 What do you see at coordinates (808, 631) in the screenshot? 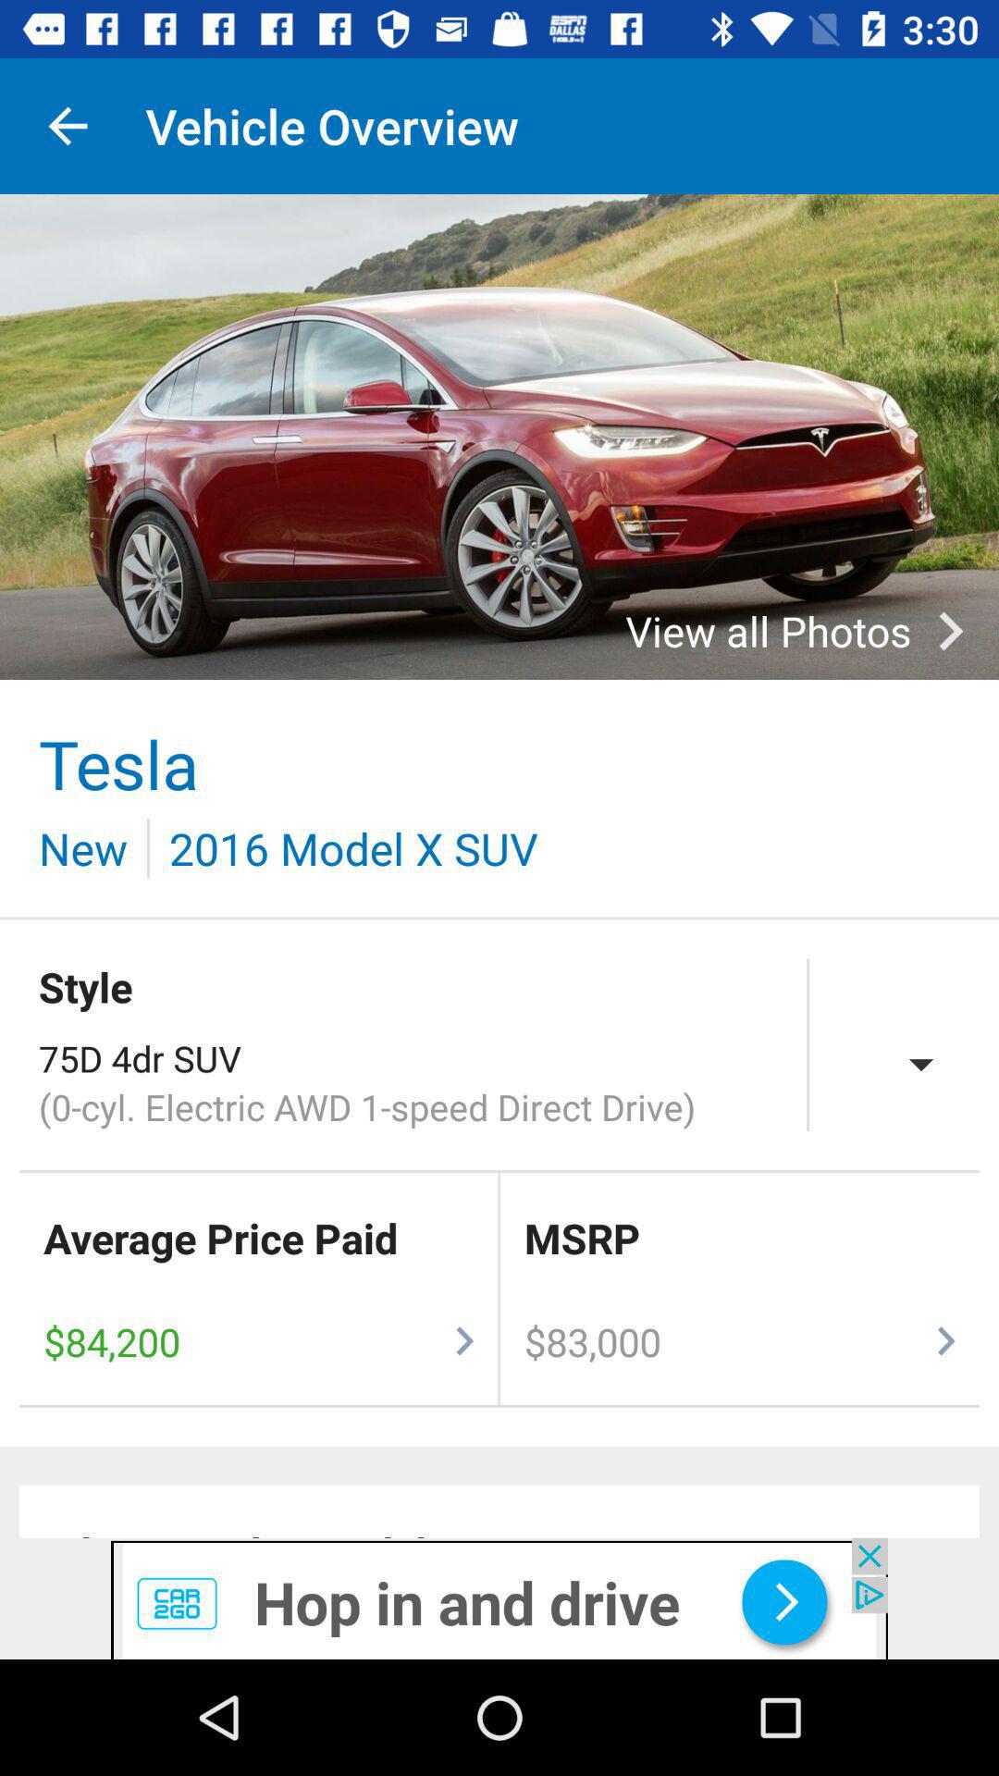
I see `click on text on the first image at top` at bounding box center [808, 631].